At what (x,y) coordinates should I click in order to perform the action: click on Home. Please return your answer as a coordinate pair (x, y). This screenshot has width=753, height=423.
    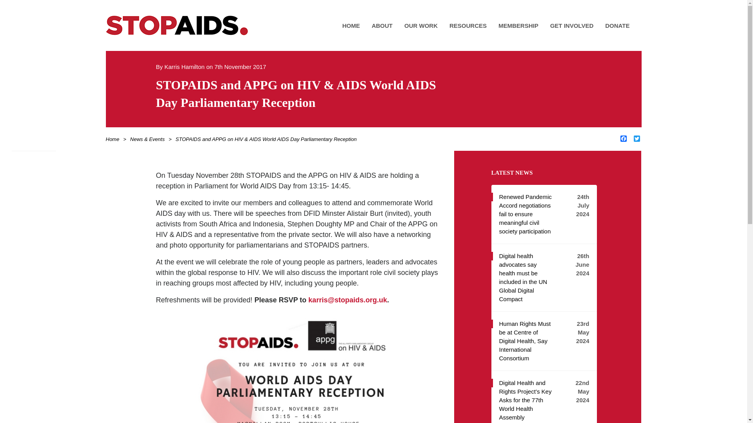
    Looking at the image, I should click on (115, 139).